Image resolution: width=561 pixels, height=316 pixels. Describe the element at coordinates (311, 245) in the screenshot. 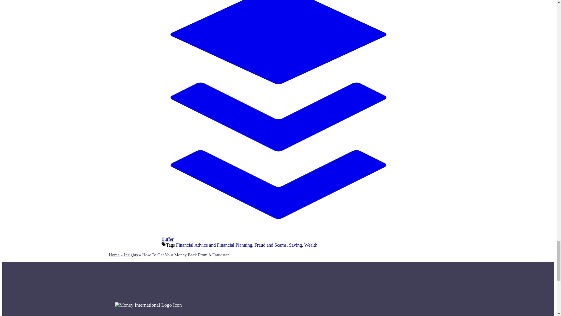

I see `Wealth` at that location.